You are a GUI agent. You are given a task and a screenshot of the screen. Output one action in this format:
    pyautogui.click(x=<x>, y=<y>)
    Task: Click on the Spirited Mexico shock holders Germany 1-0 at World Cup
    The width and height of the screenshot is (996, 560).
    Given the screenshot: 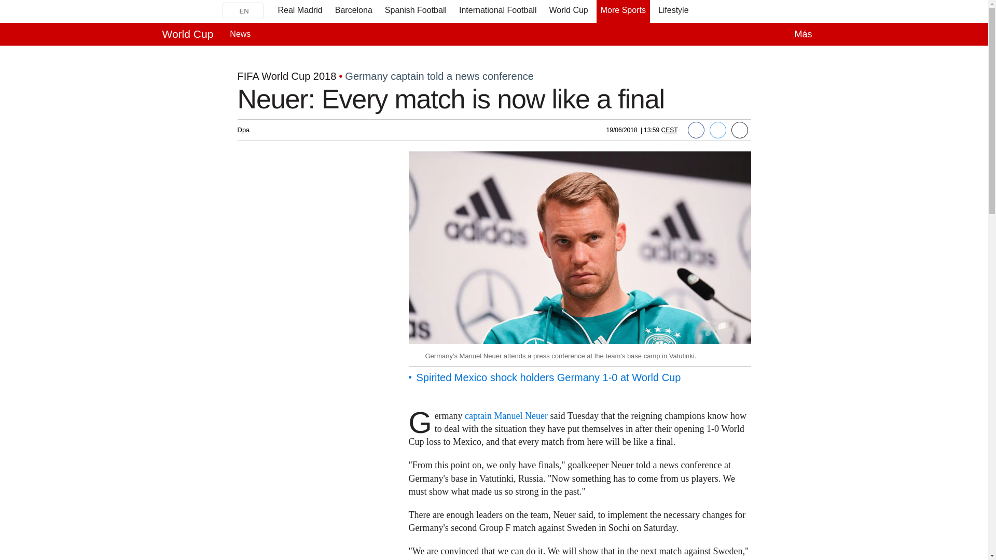 What is the action you would take?
    pyautogui.click(x=548, y=377)
    